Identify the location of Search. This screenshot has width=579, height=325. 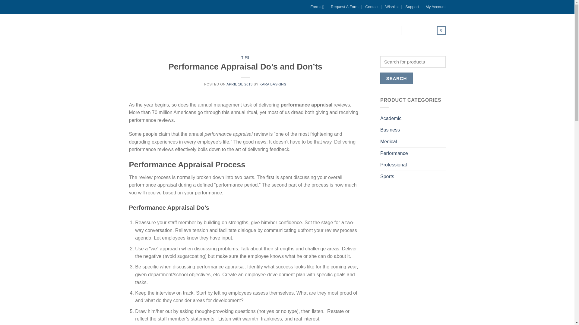
(396, 78).